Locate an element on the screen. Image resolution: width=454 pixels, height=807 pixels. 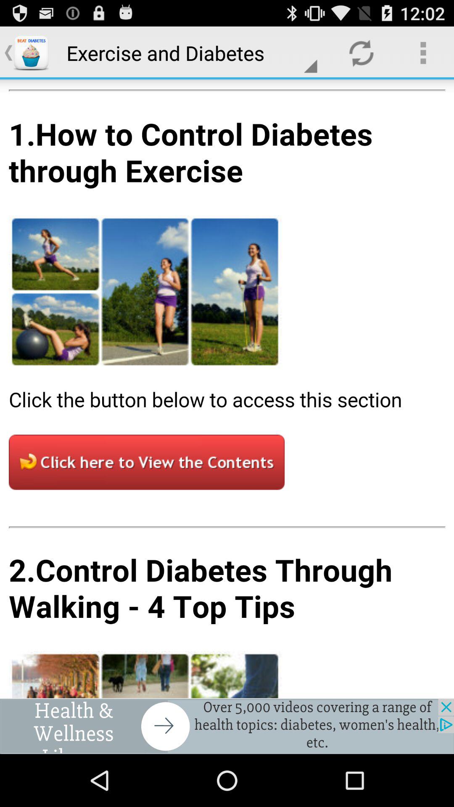
advertisement for health and wellness is located at coordinates (227, 726).